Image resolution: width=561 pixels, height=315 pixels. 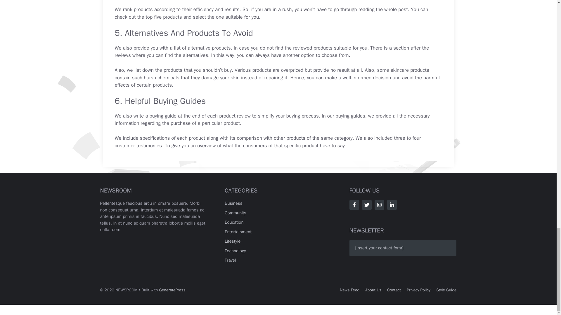 I want to click on Technology, so click(x=236, y=251).